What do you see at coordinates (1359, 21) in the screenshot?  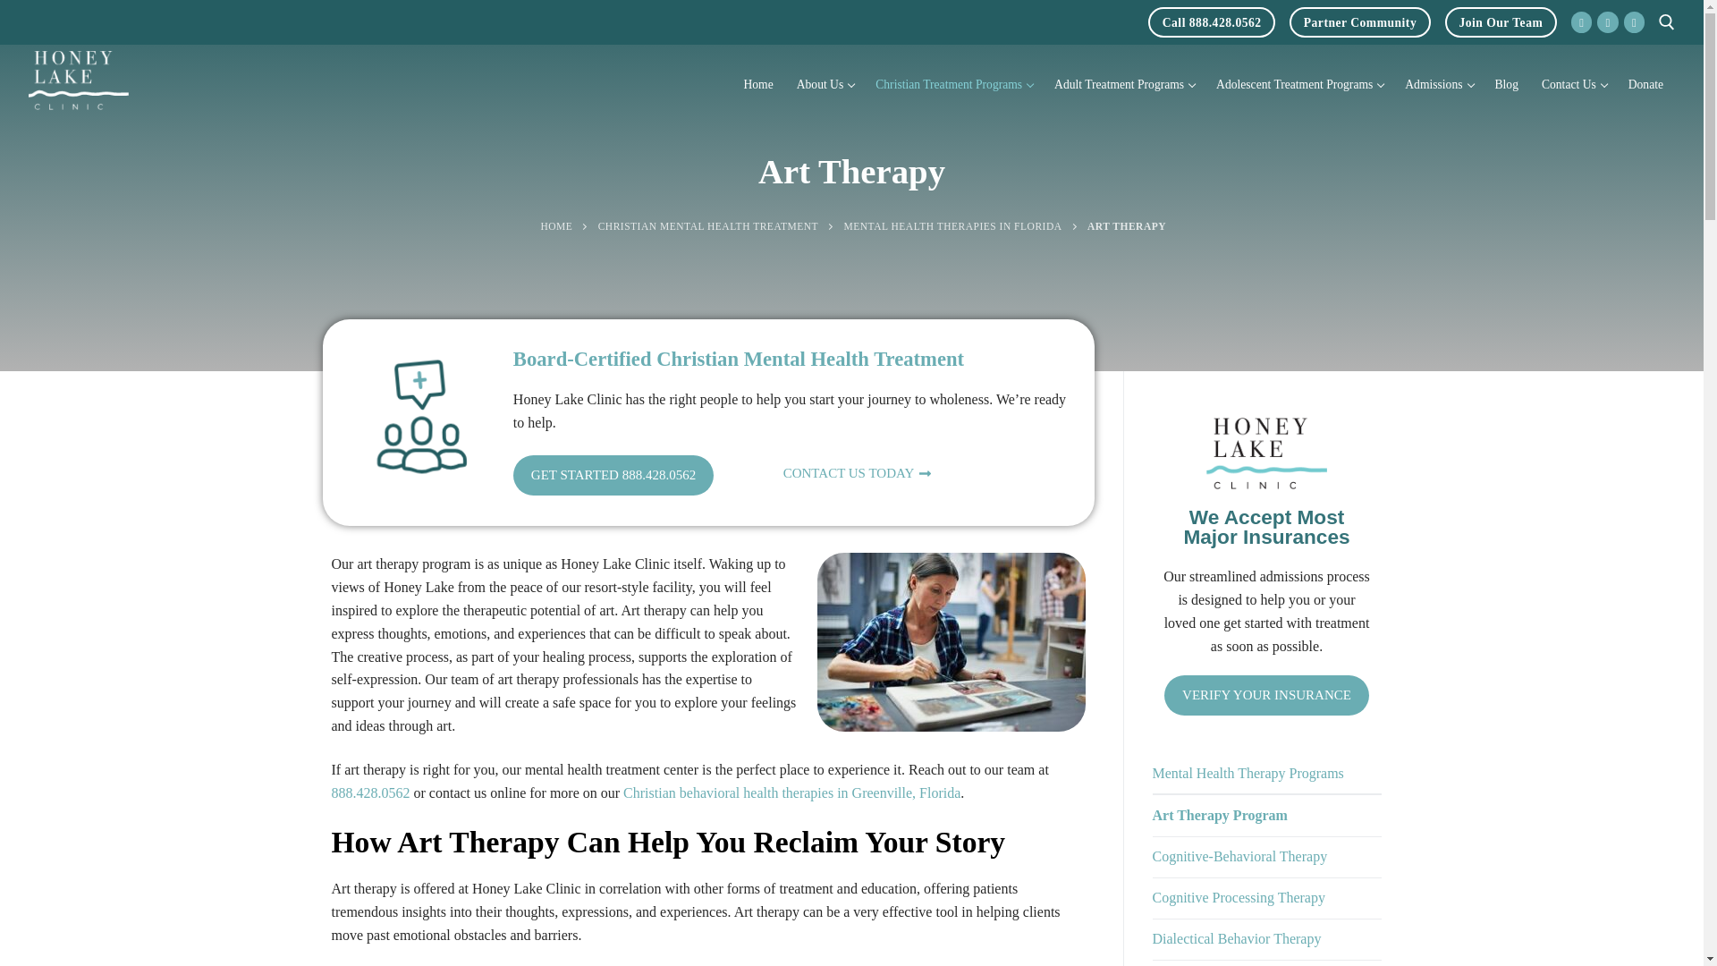 I see `Home` at bounding box center [1359, 21].